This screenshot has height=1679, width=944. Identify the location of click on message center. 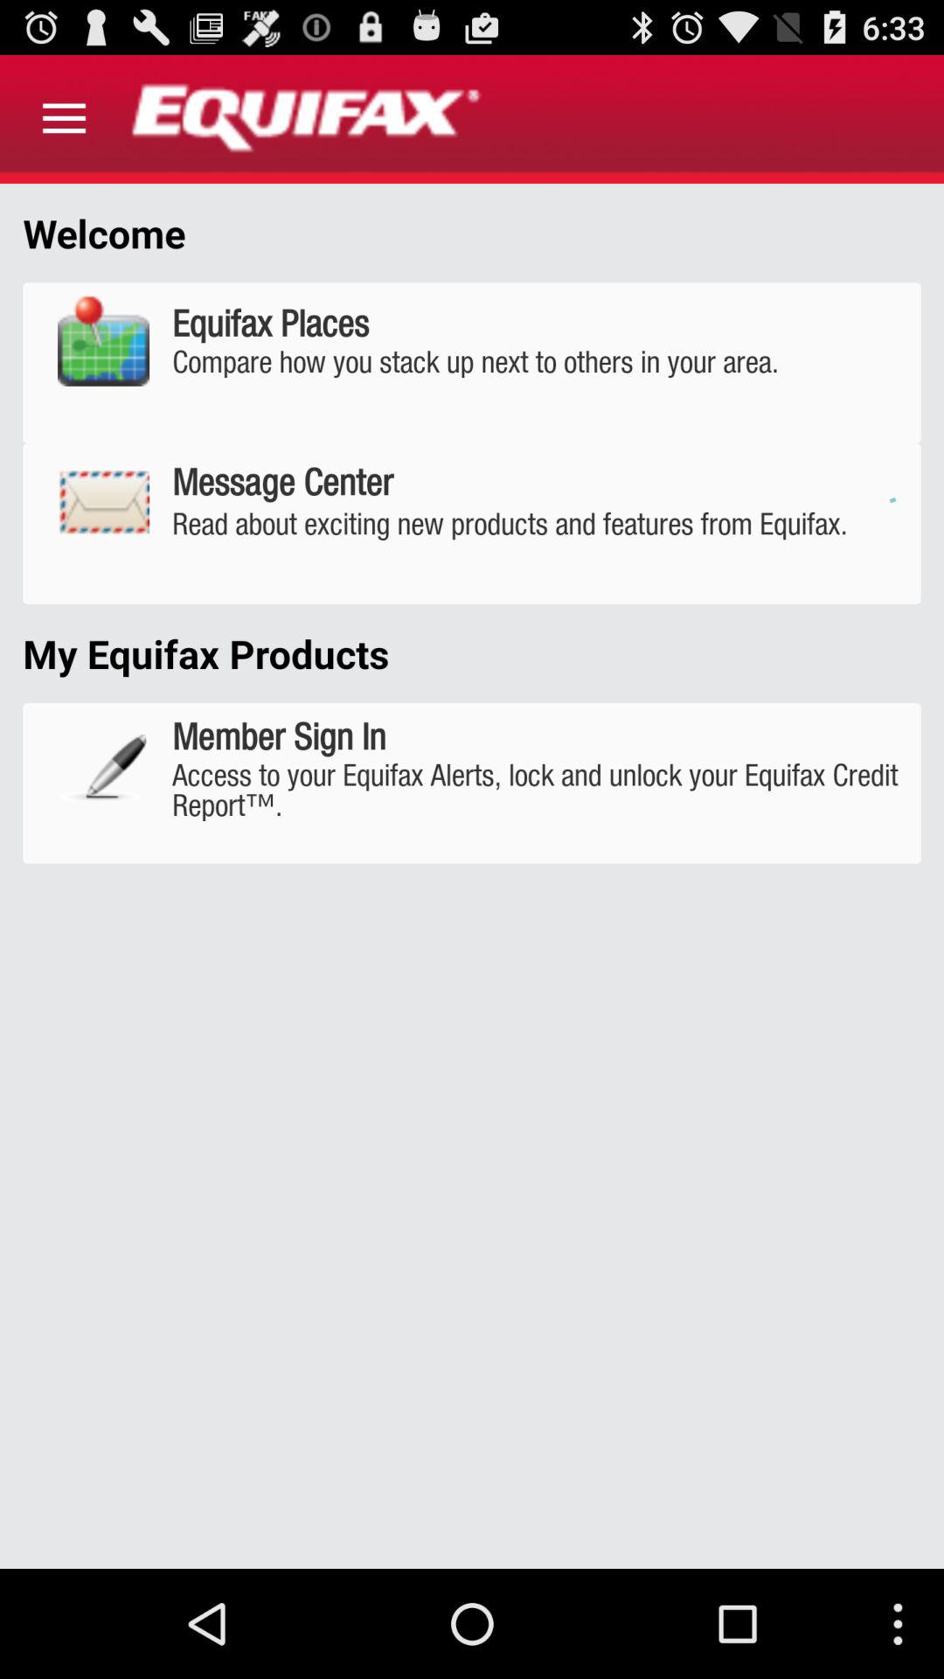
(472, 523).